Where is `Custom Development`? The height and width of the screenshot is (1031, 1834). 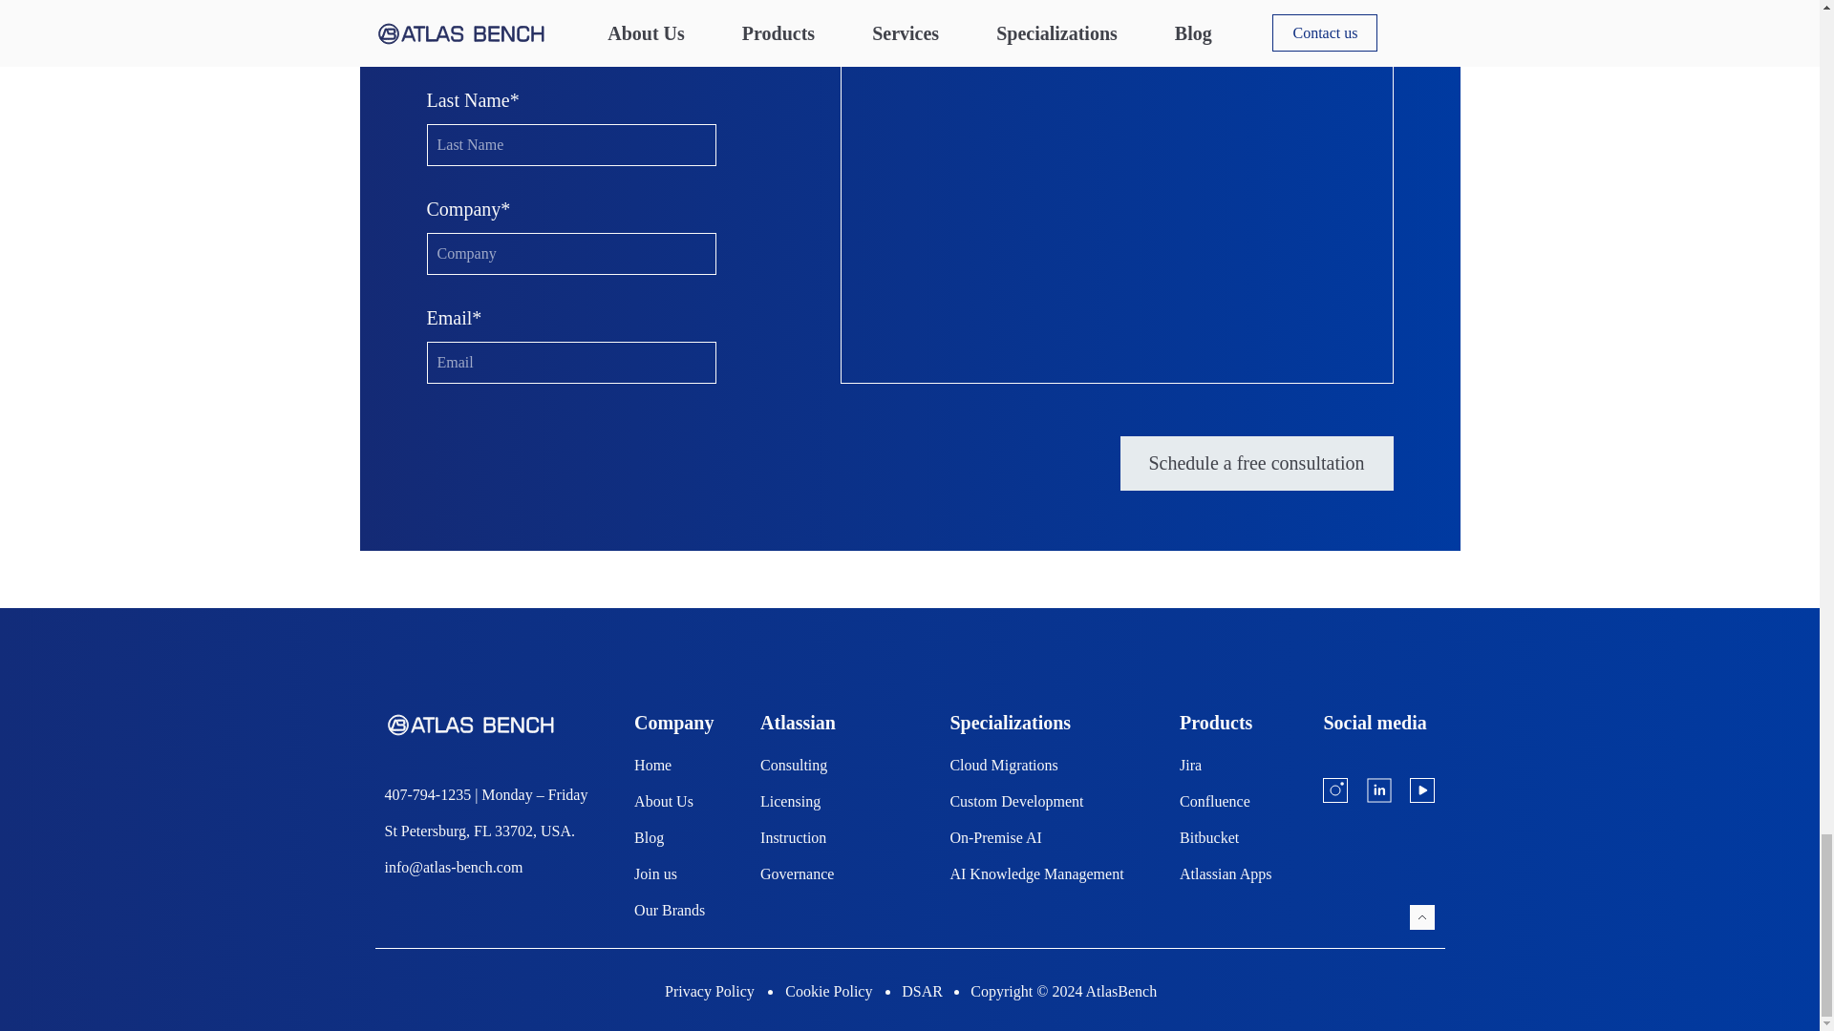
Custom Development is located at coordinates (1041, 801).